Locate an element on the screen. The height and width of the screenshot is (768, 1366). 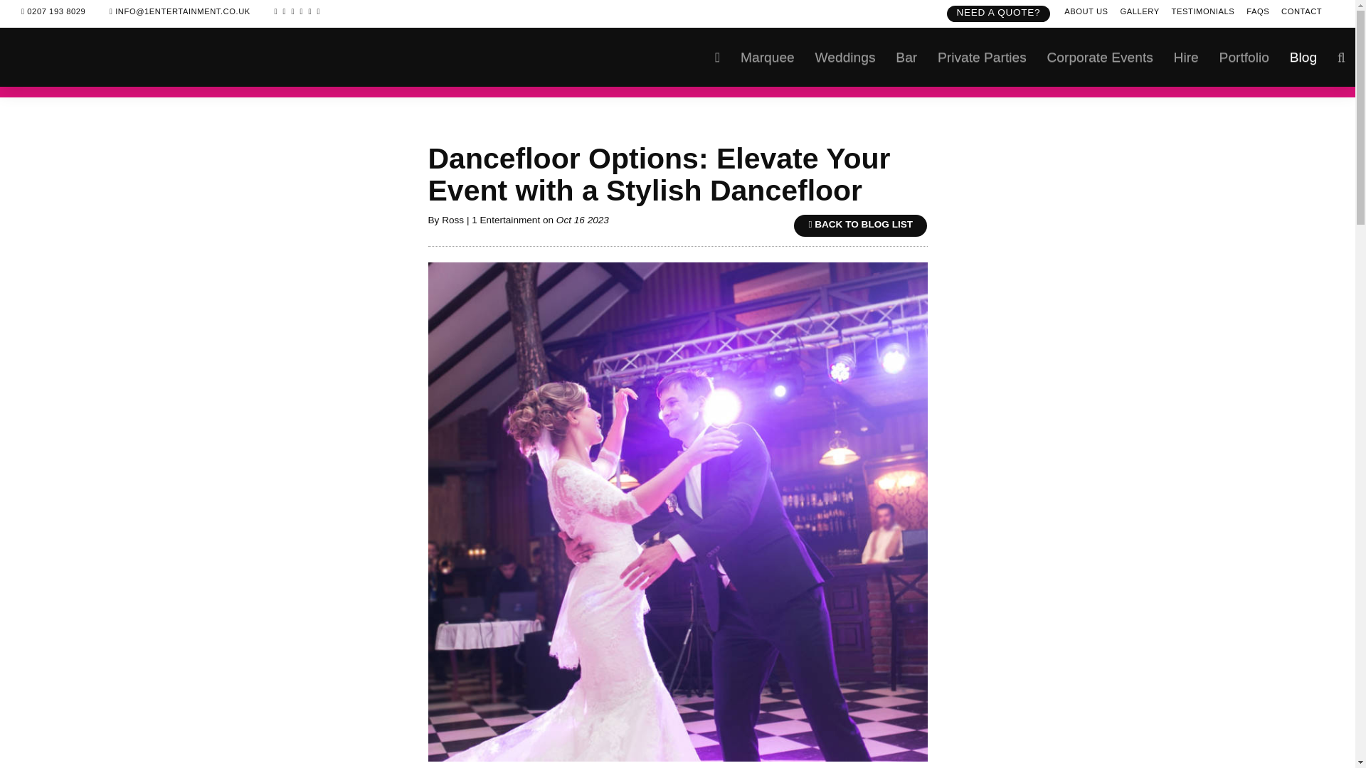
Marquee is located at coordinates (768, 57).